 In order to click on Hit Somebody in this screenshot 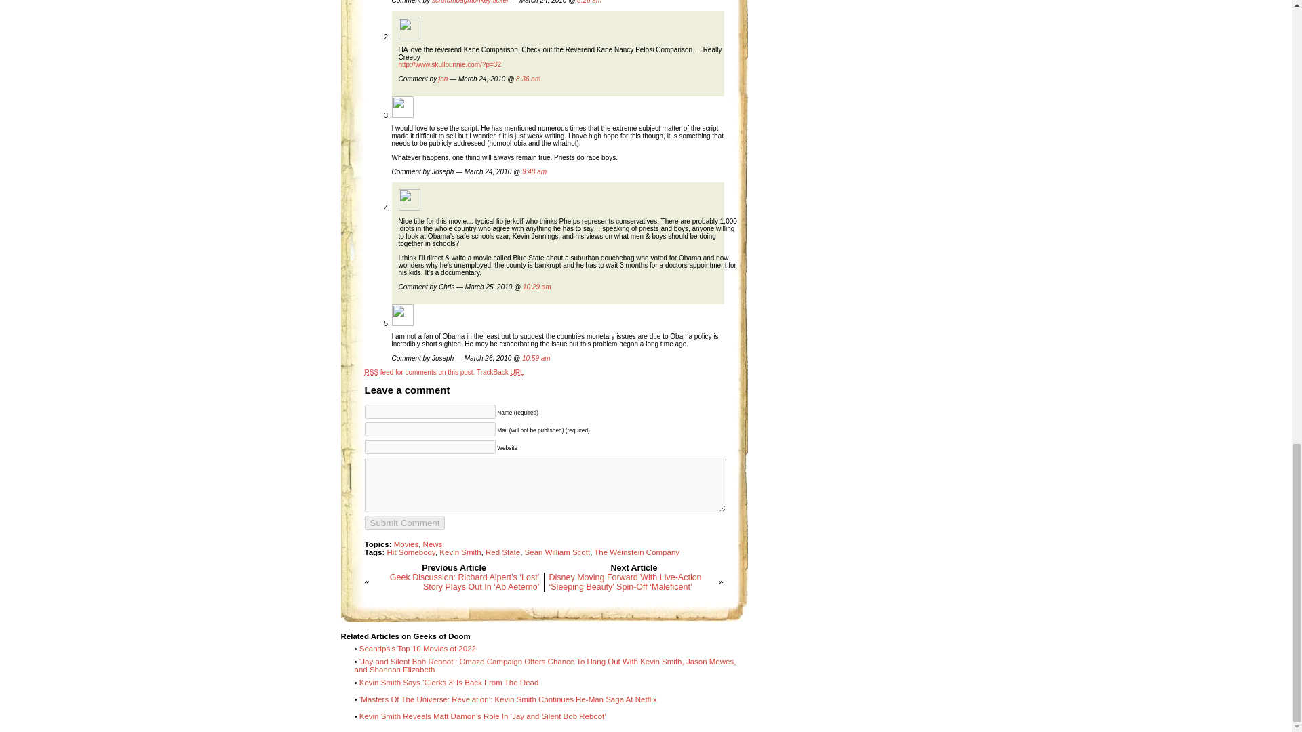, I will do `click(411, 552)`.